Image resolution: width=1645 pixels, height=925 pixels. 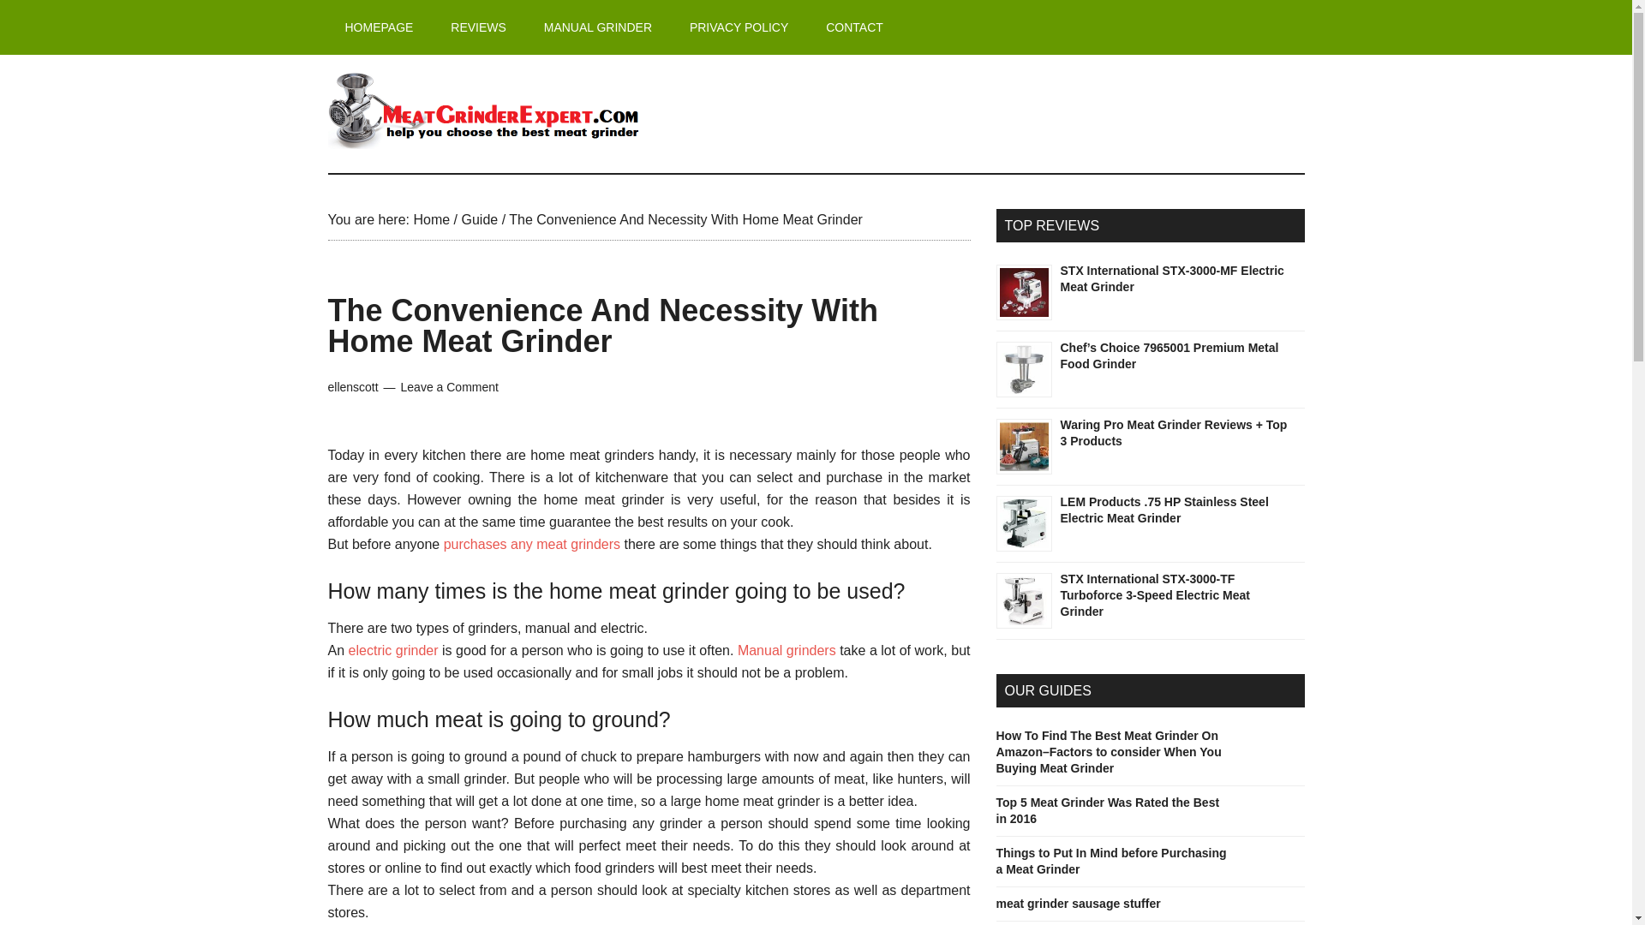 What do you see at coordinates (739, 27) in the screenshot?
I see `PRIVACY POLICY` at bounding box center [739, 27].